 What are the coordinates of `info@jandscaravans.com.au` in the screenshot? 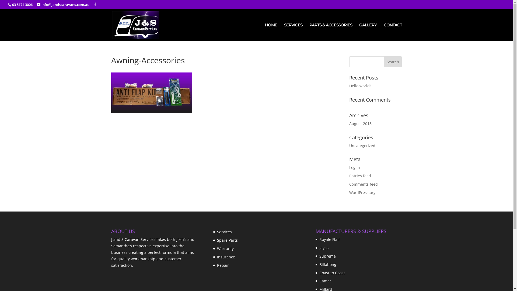 It's located at (63, 5).